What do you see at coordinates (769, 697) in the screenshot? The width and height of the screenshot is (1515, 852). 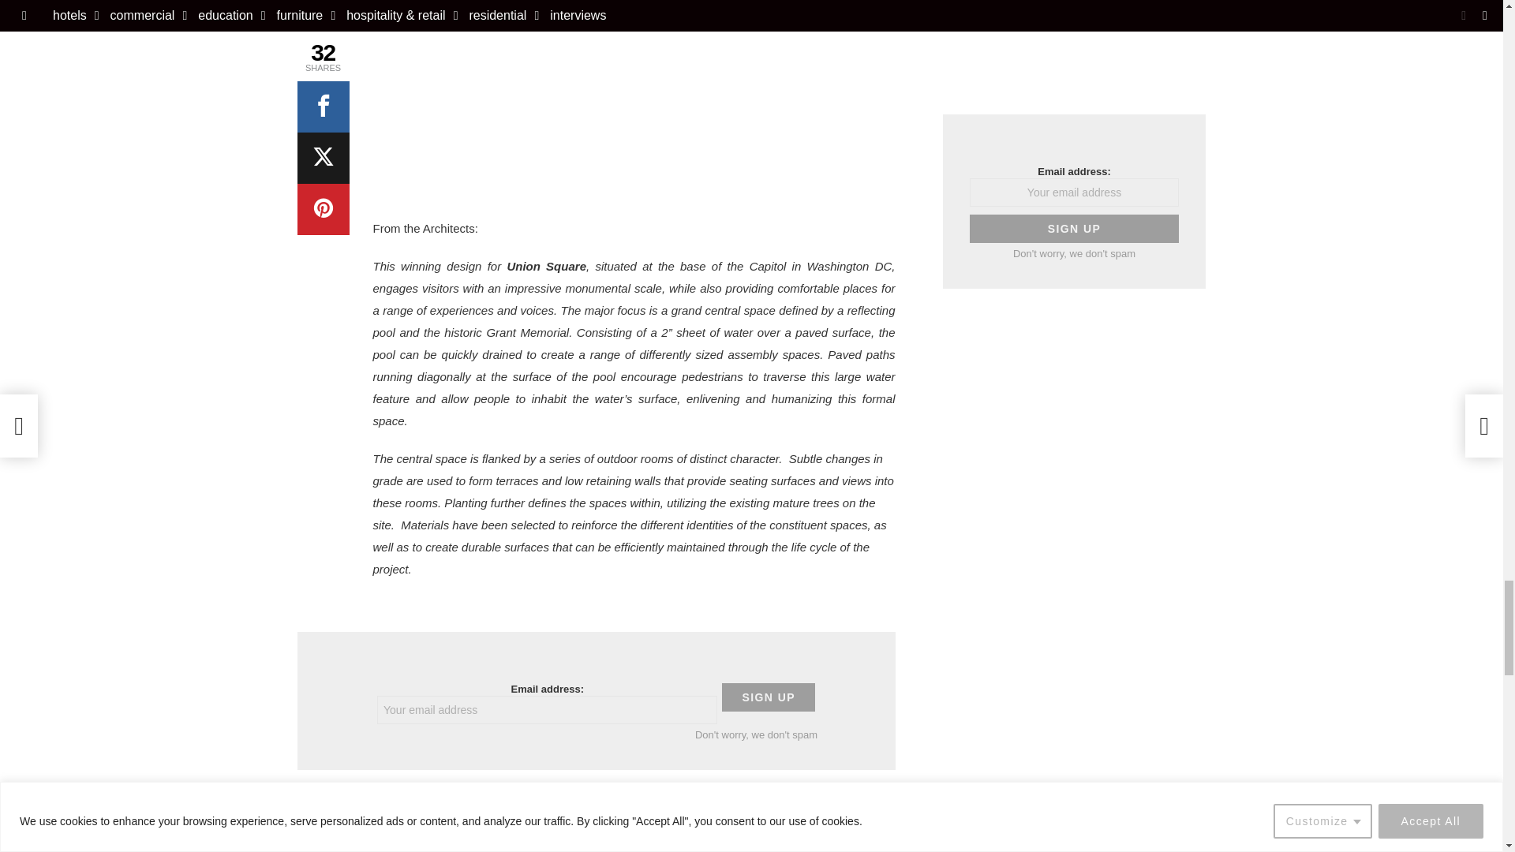 I see `Sign up` at bounding box center [769, 697].